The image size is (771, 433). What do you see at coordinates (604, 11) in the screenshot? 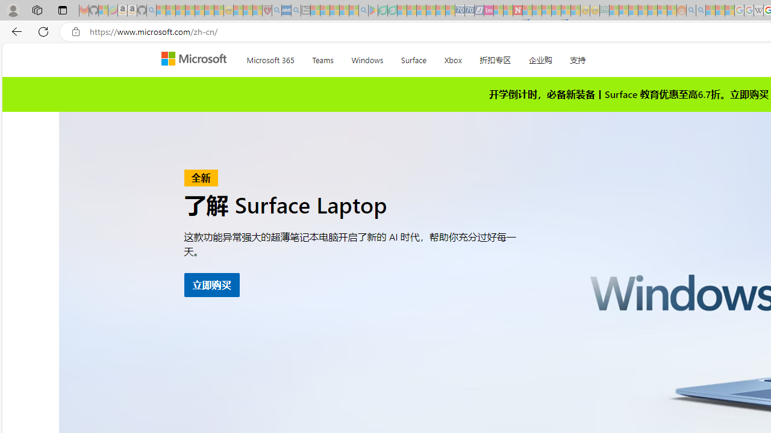
I see `DITOGAMES AG Imprint - Sleeping` at bounding box center [604, 11].